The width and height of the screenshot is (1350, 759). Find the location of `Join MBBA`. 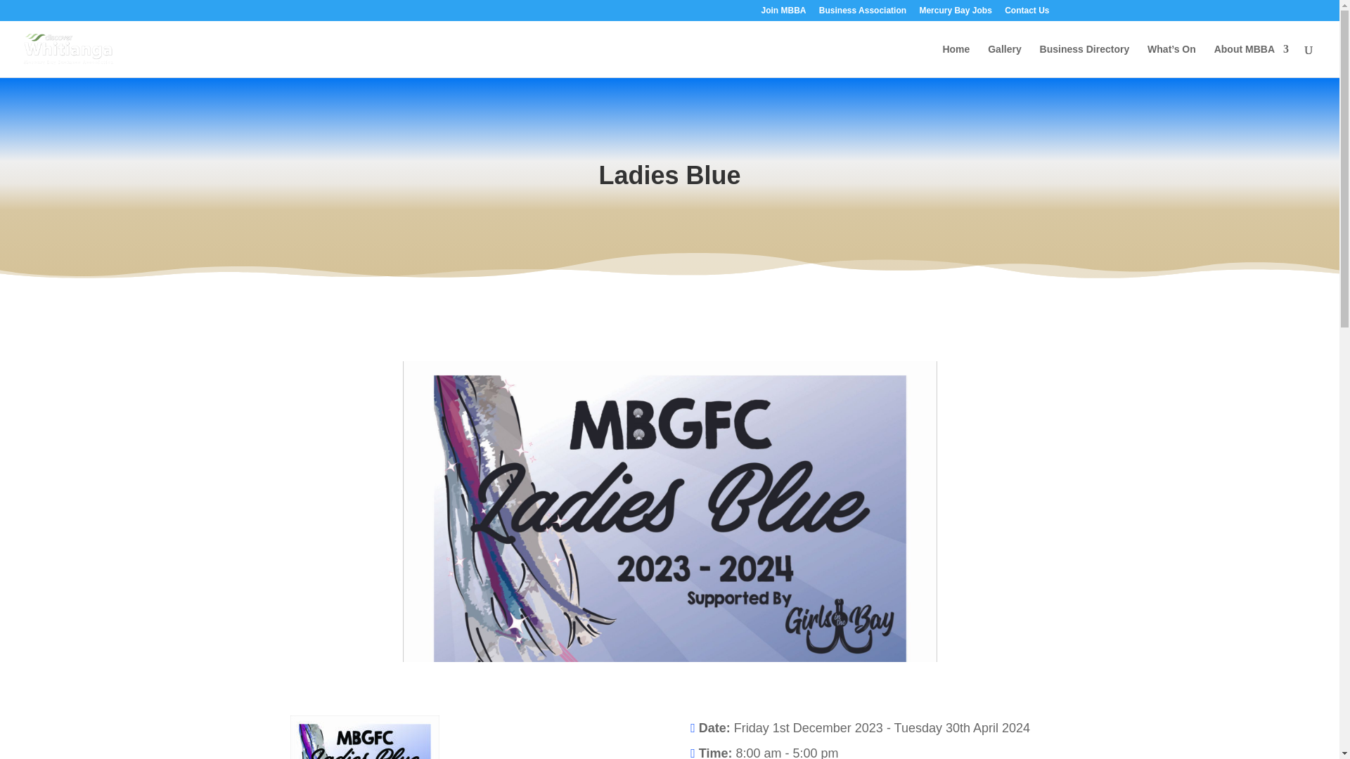

Join MBBA is located at coordinates (783, 13).